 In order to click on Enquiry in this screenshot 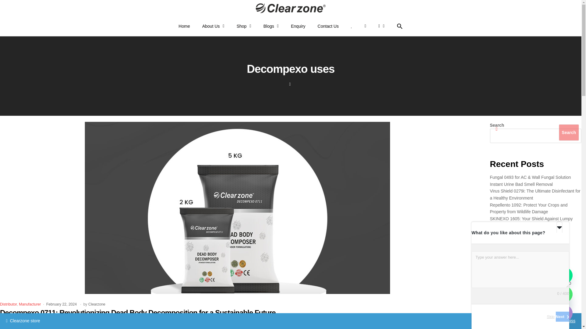, I will do `click(298, 26)`.